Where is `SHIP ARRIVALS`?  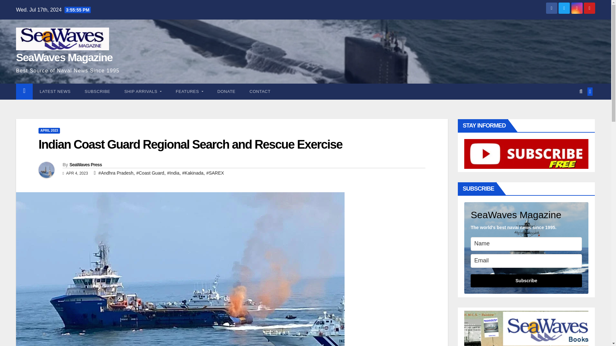 SHIP ARRIVALS is located at coordinates (143, 92).